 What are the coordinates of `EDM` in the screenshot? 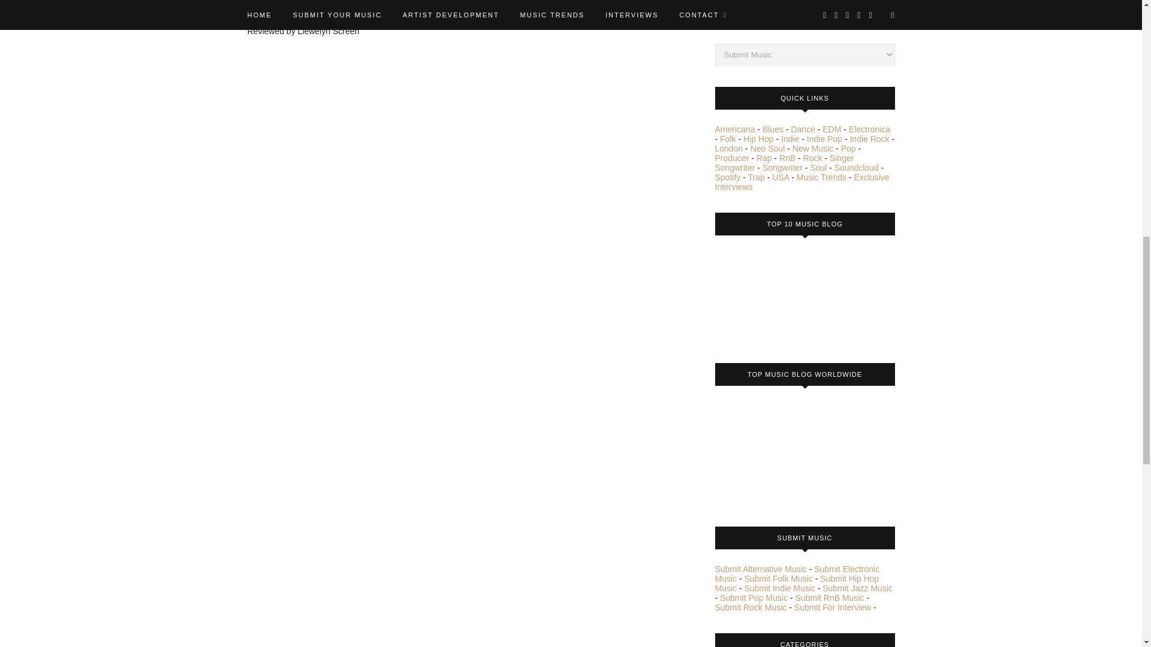 It's located at (832, 129).